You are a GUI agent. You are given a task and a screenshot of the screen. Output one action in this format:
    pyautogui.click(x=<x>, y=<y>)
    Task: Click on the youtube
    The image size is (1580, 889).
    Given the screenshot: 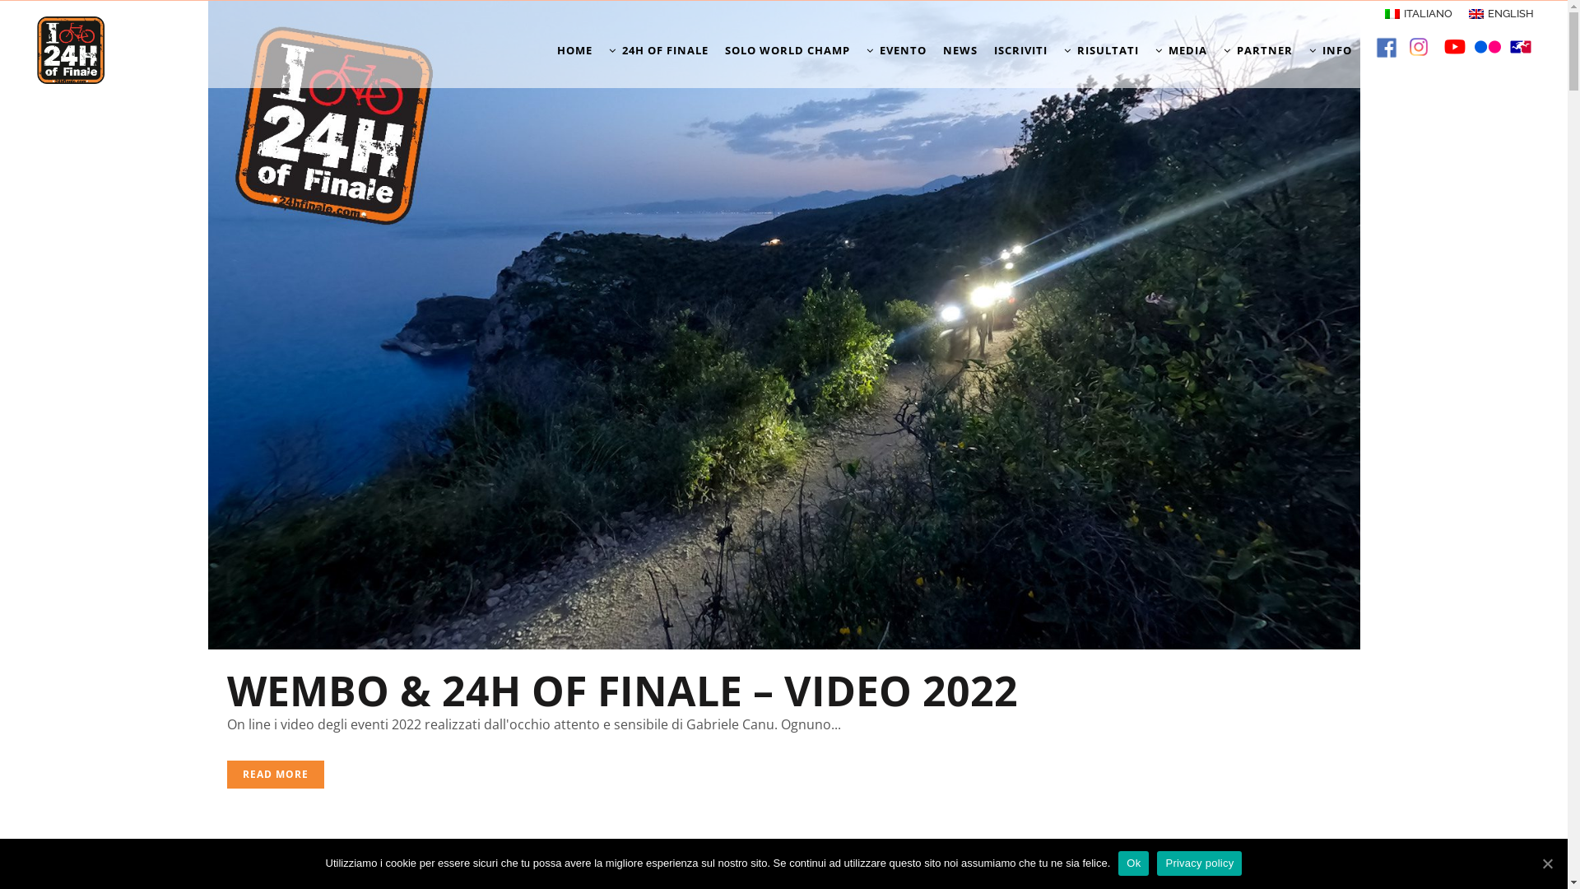 What is the action you would take?
    pyautogui.click(x=1455, y=47)
    